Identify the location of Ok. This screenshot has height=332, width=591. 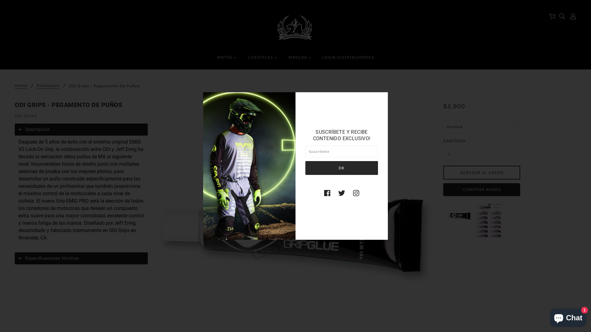
(342, 168).